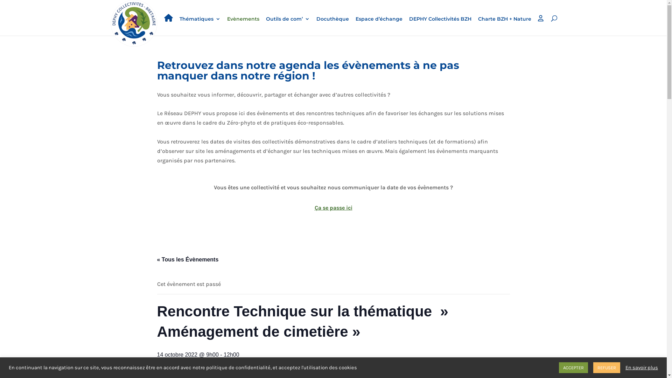 Image resolution: width=672 pixels, height=378 pixels. I want to click on En savoir plus, so click(642, 368).